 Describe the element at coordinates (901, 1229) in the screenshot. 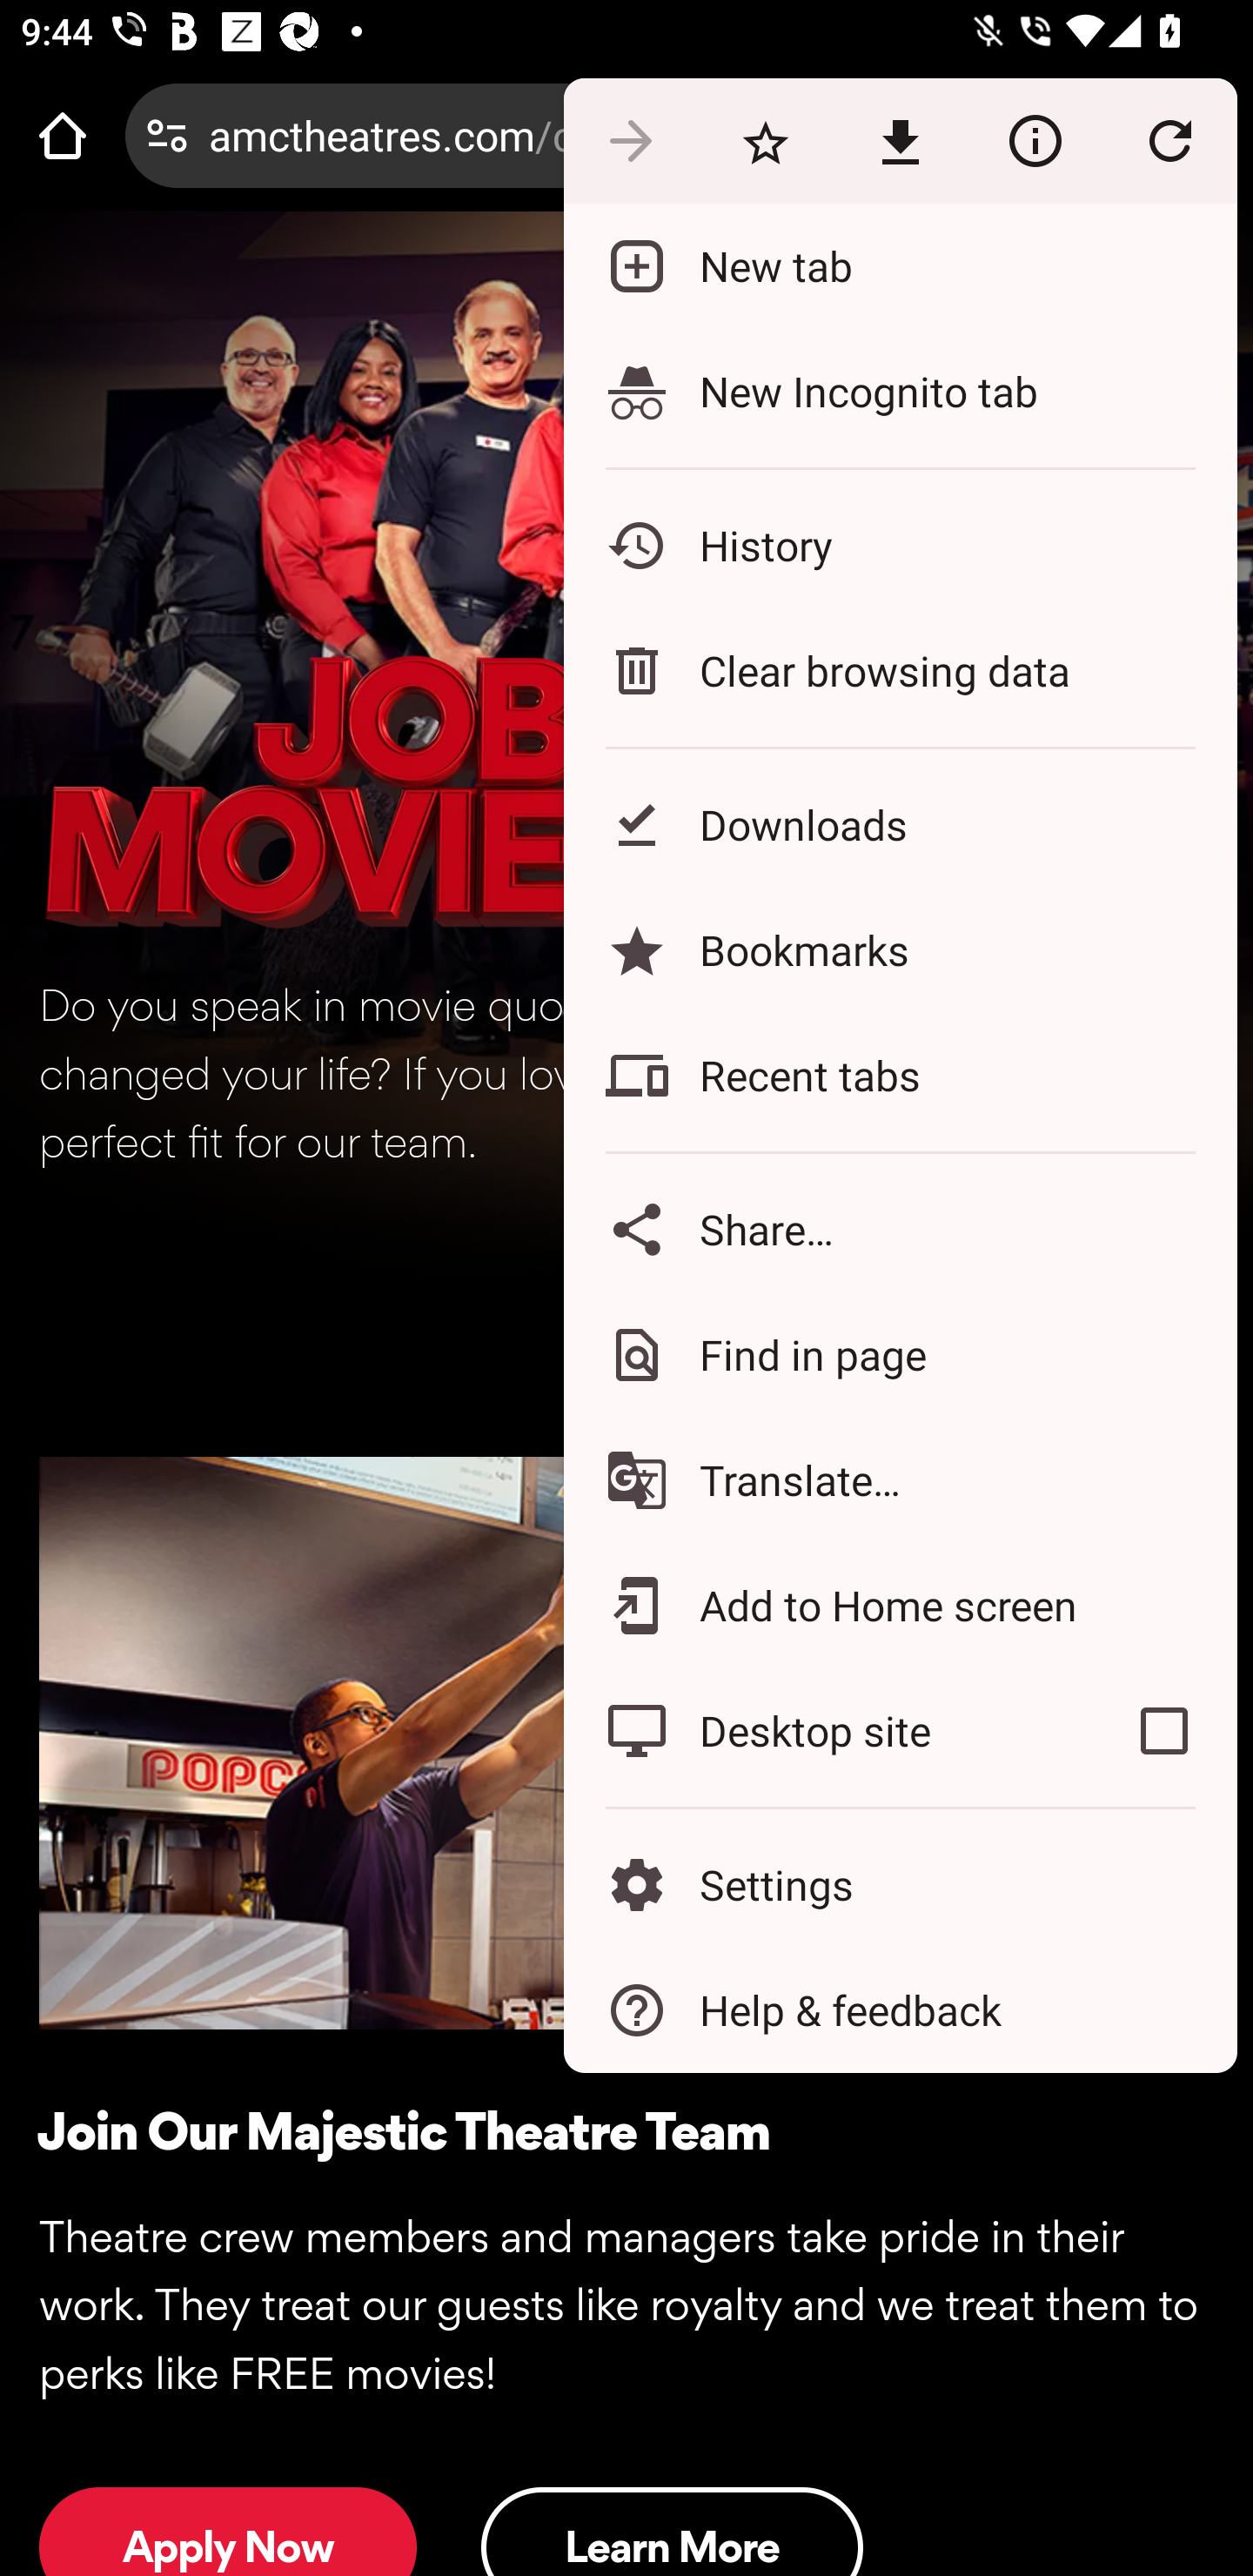

I see `Share…` at that location.